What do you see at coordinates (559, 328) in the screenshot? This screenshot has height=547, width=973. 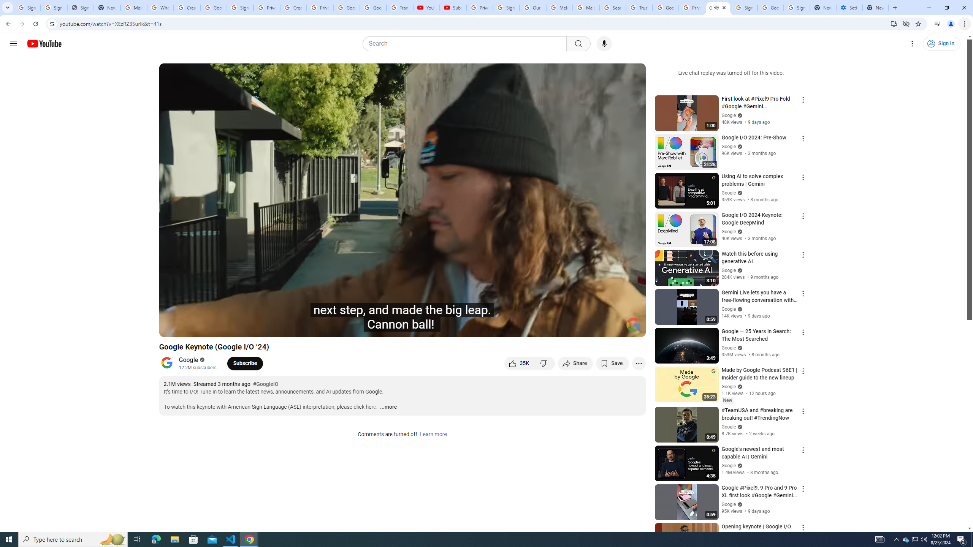 I see `Subtitles/closed captions unavailable` at bounding box center [559, 328].